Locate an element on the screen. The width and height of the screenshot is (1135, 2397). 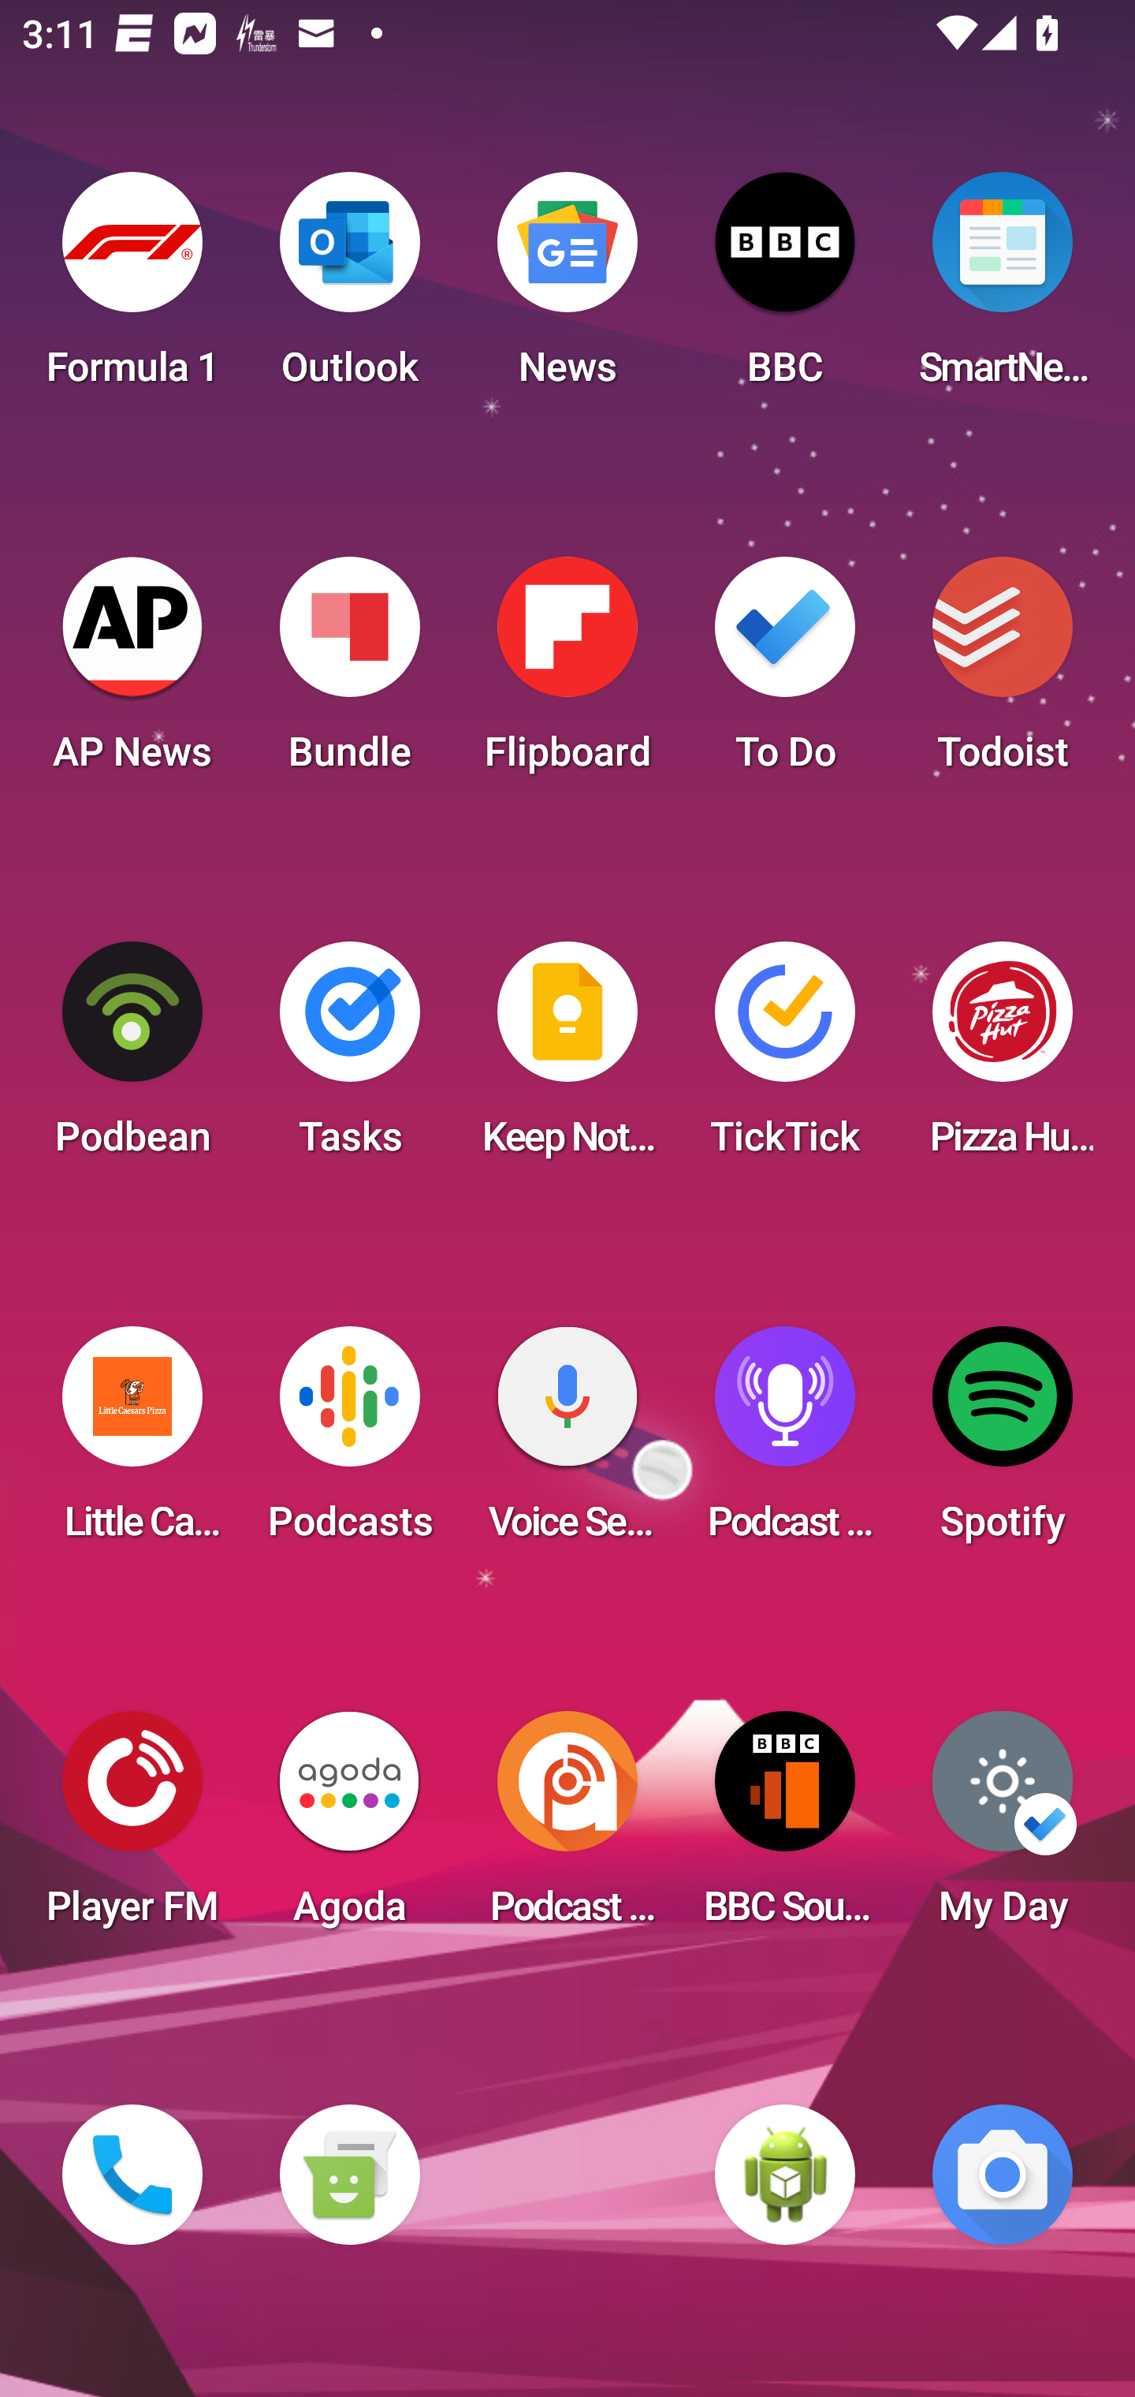
Tasks is located at coordinates (349, 1058).